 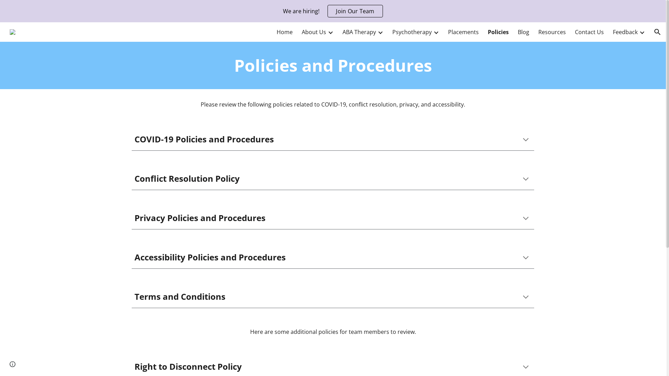 What do you see at coordinates (380, 32) in the screenshot?
I see `Expand/Collapse` at bounding box center [380, 32].